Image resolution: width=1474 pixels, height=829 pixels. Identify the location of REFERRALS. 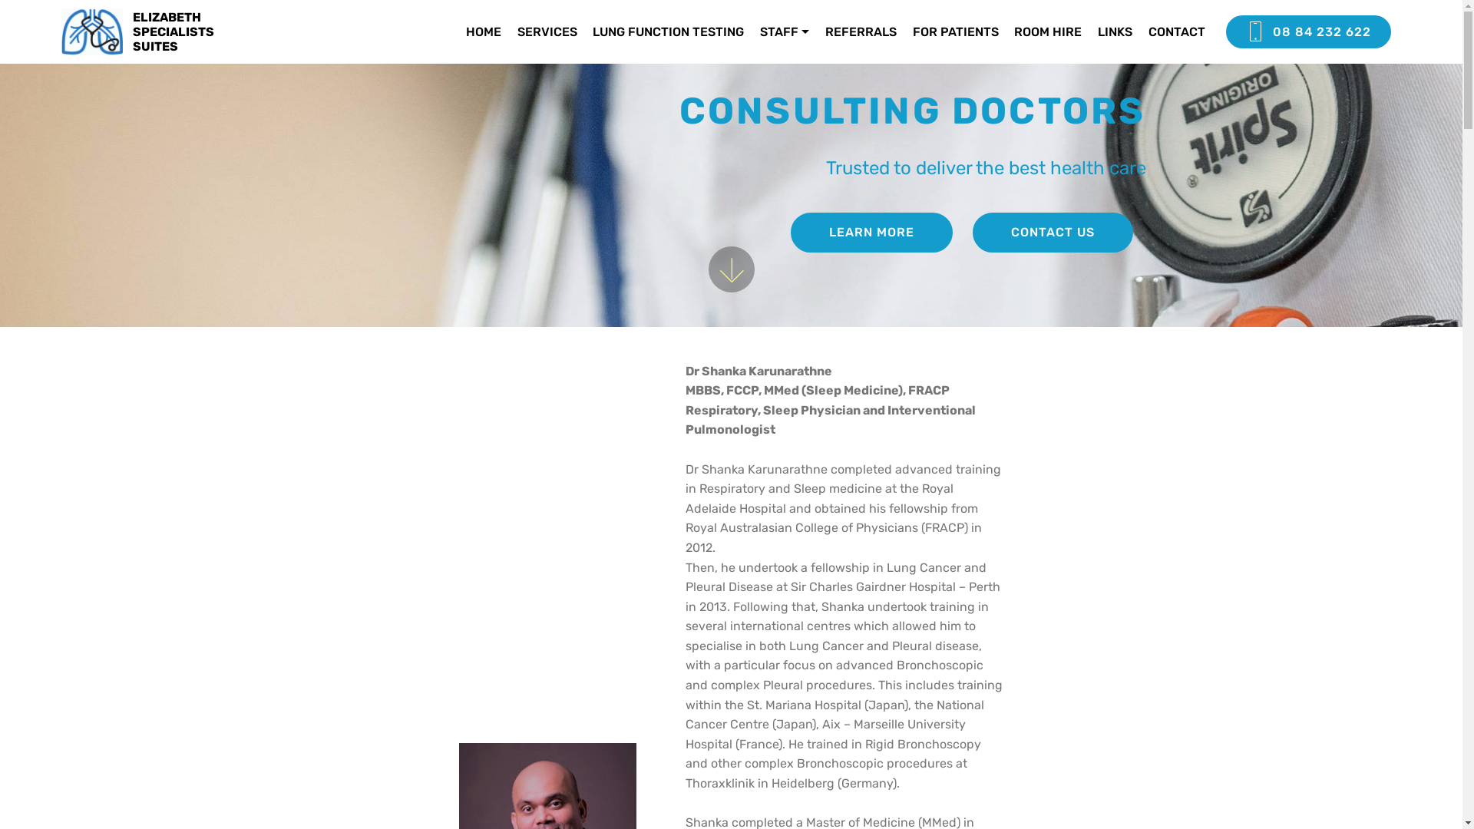
(861, 31).